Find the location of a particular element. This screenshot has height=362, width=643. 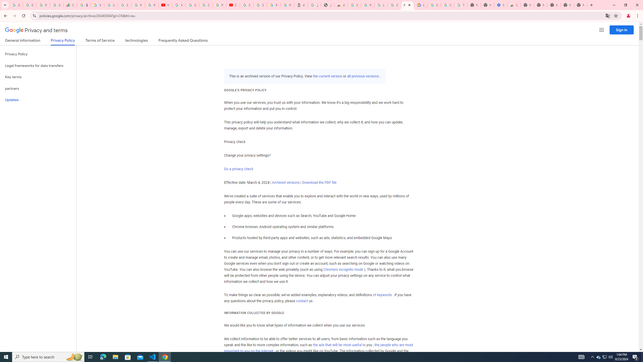

Translate this page is located at coordinates (608, 16).